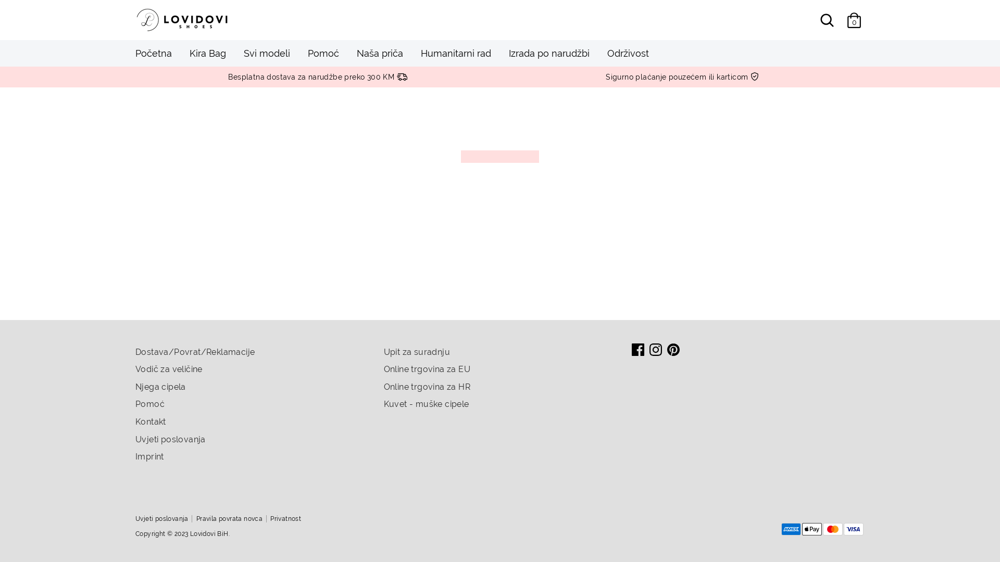 The height and width of the screenshot is (562, 1000). I want to click on Uvjeti poslovanja, so click(166, 519).